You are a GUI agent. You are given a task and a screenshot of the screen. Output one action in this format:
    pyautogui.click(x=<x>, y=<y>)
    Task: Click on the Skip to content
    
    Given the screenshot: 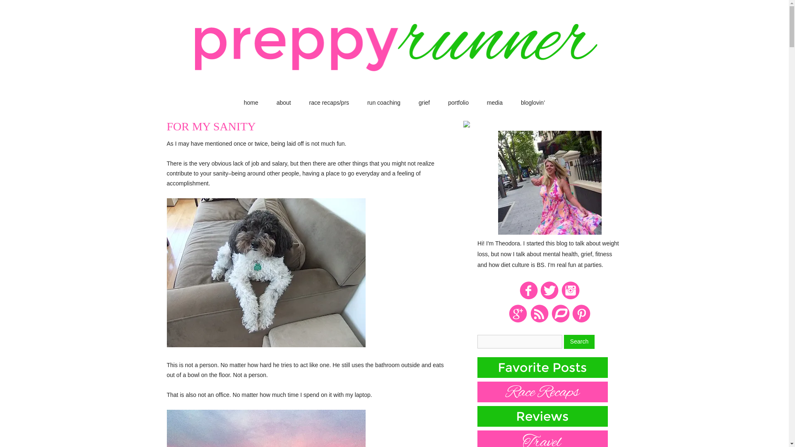 What is the action you would take?
    pyautogui.click(x=413, y=101)
    